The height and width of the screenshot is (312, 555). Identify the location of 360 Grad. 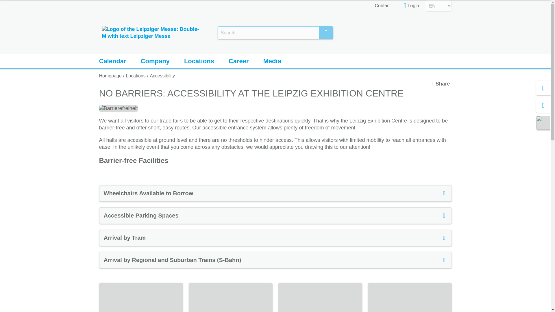
(320, 298).